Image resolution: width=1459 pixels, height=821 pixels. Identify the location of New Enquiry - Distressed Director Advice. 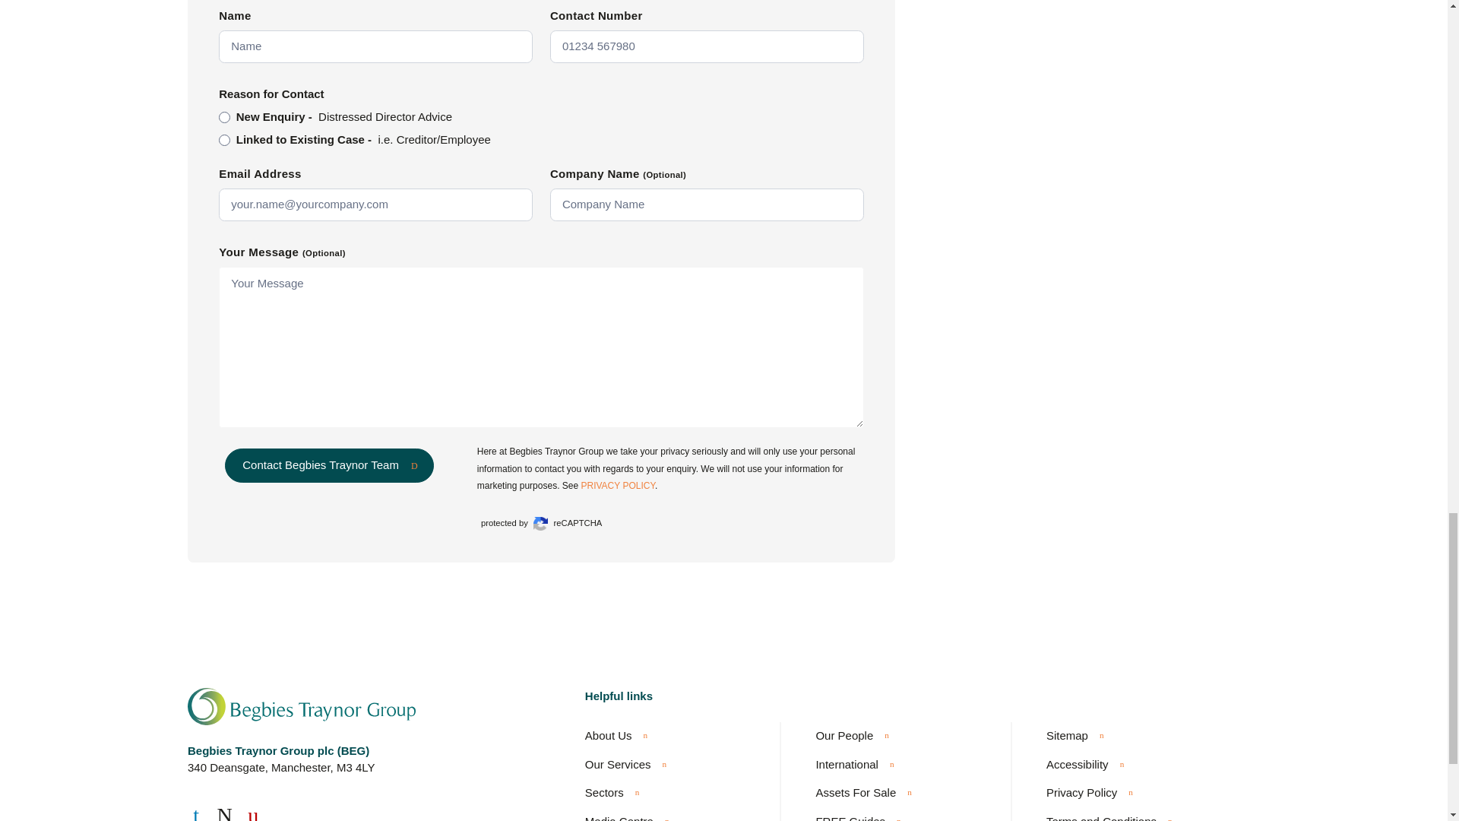
(225, 117).